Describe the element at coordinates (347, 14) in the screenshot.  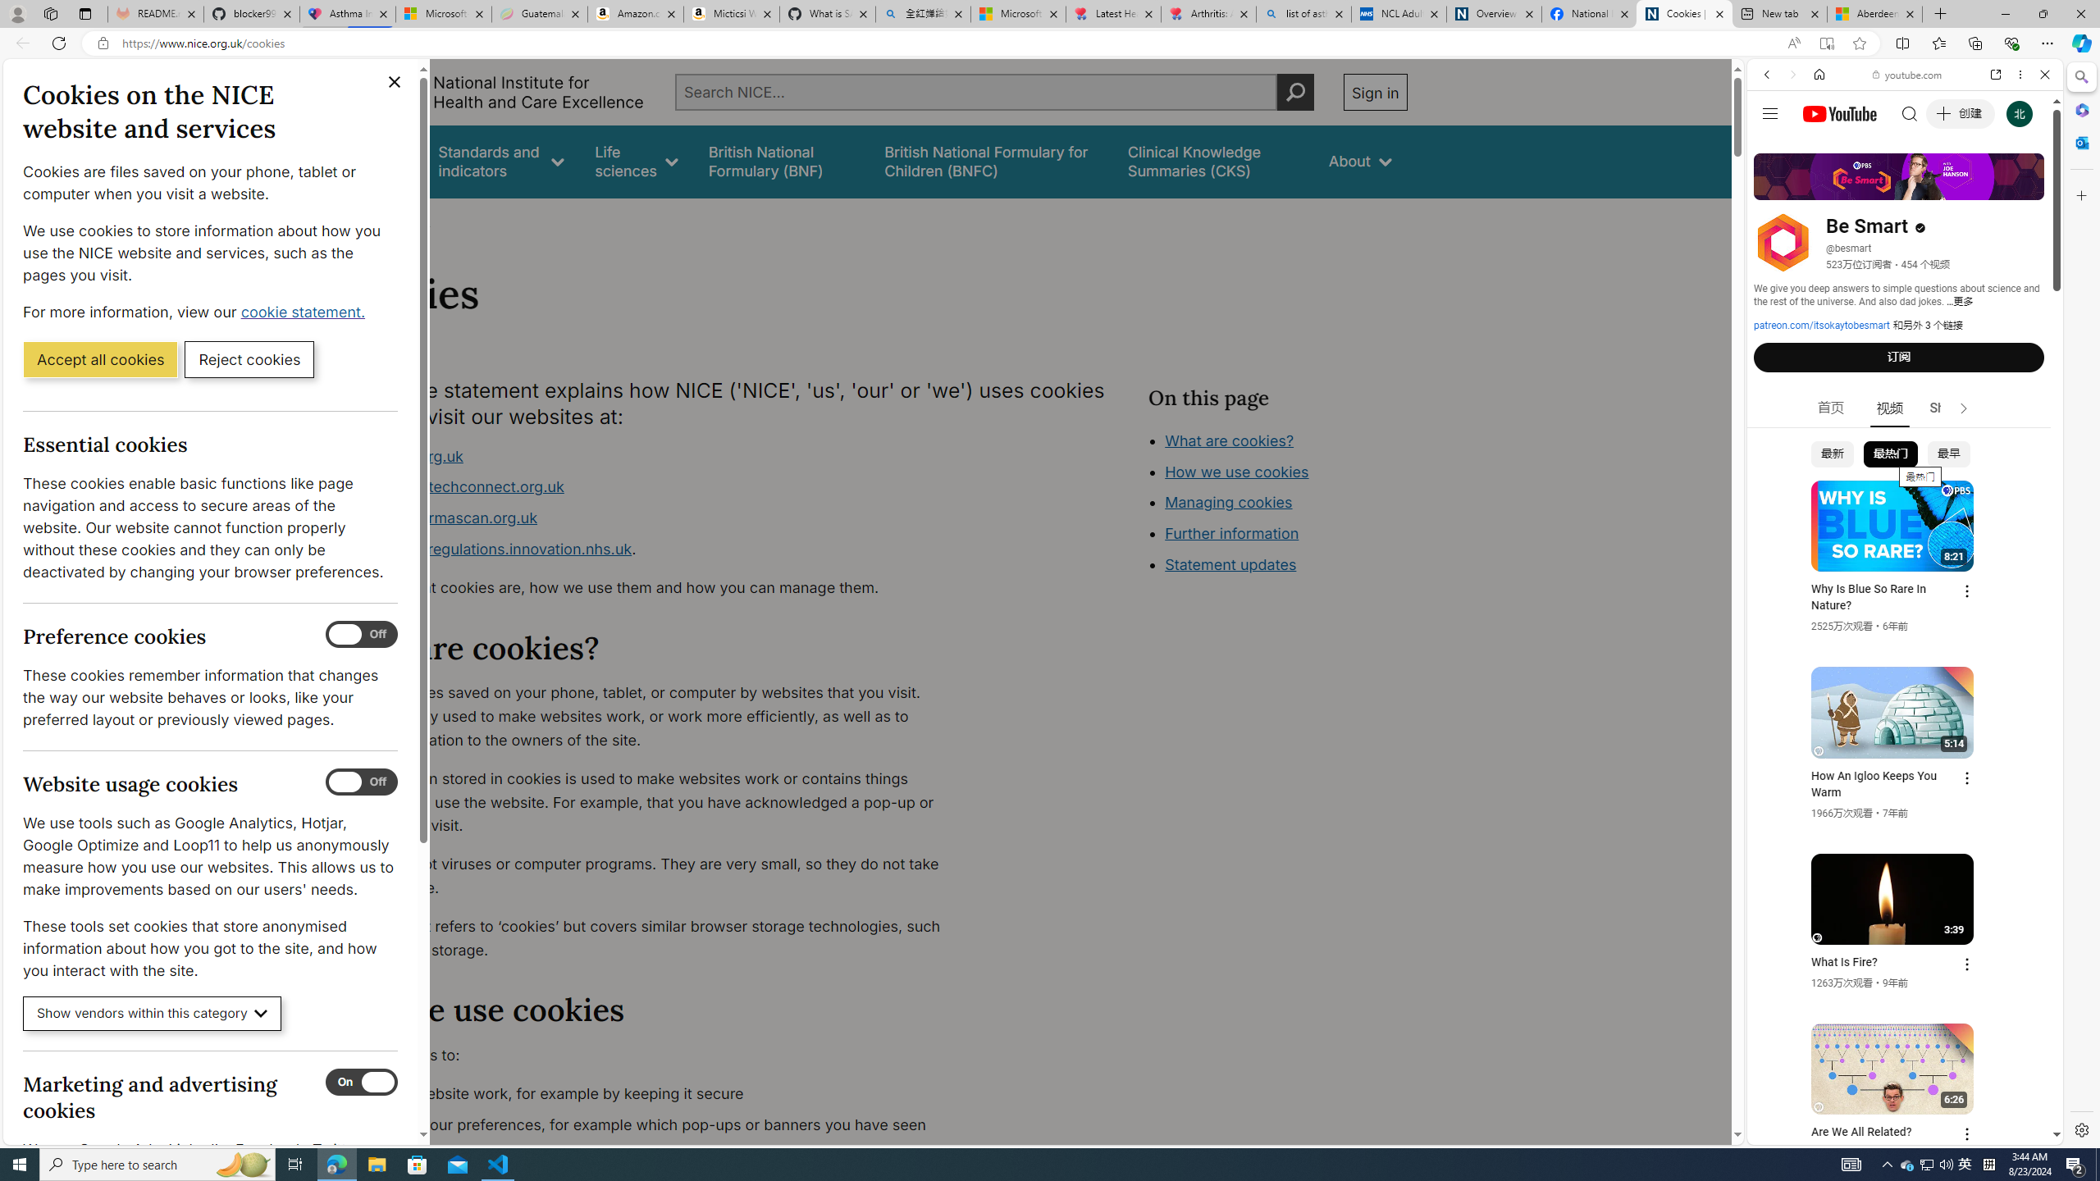
I see `Asthma Inhalers: Names and Types` at that location.